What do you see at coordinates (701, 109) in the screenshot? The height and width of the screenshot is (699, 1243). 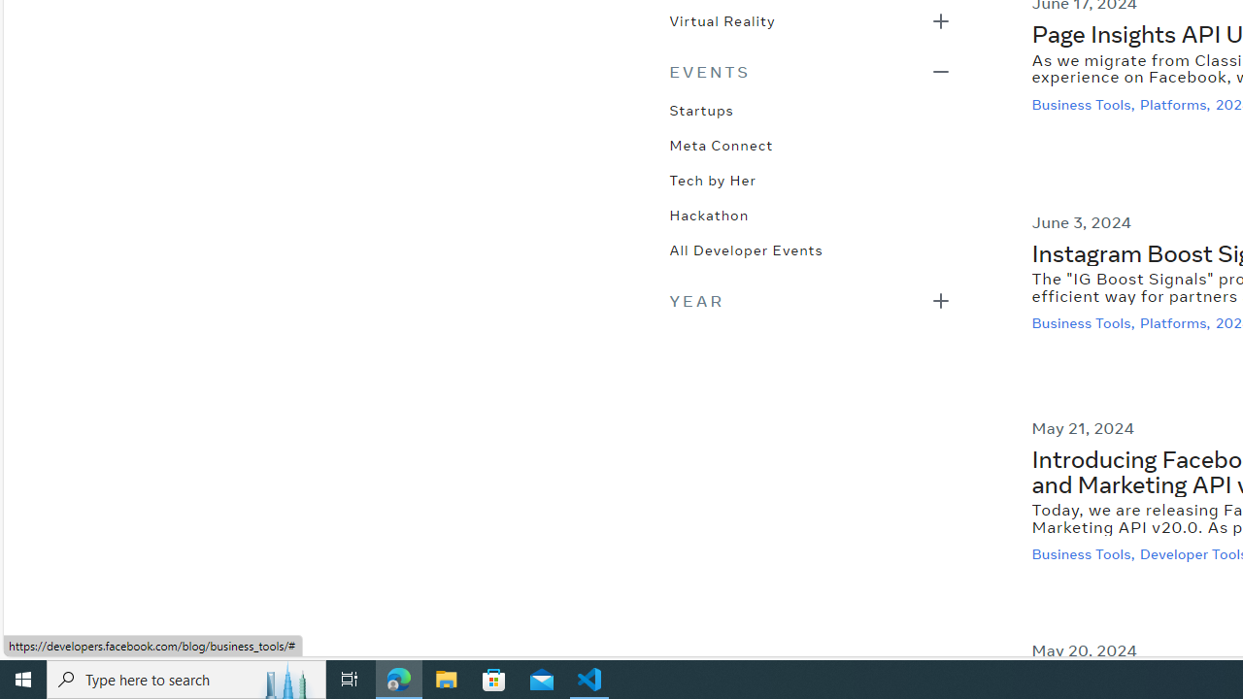 I see `Startups` at bounding box center [701, 109].